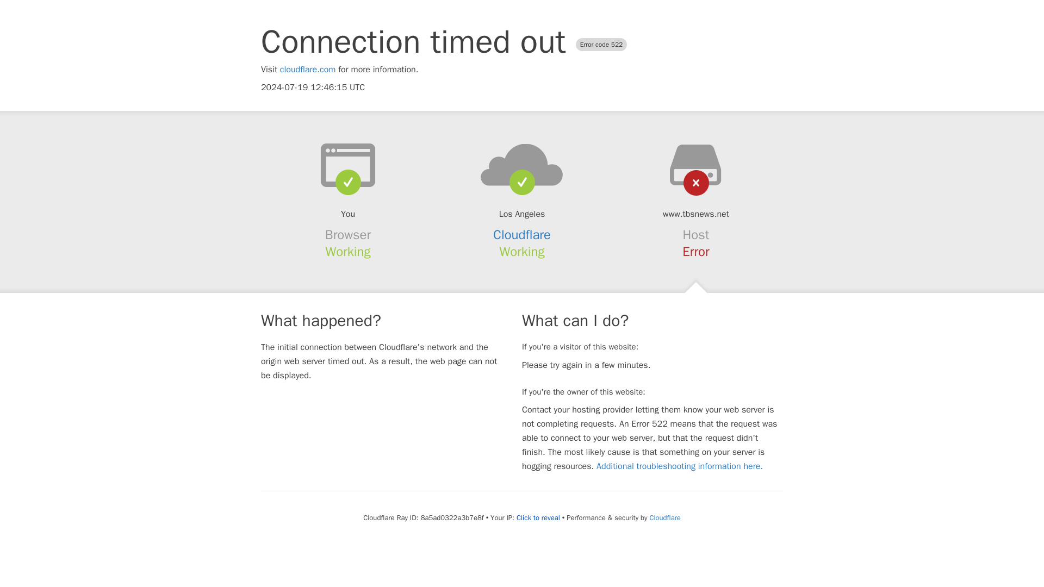 This screenshot has height=587, width=1044. Describe the element at coordinates (664, 517) in the screenshot. I see `Cloudflare` at that location.